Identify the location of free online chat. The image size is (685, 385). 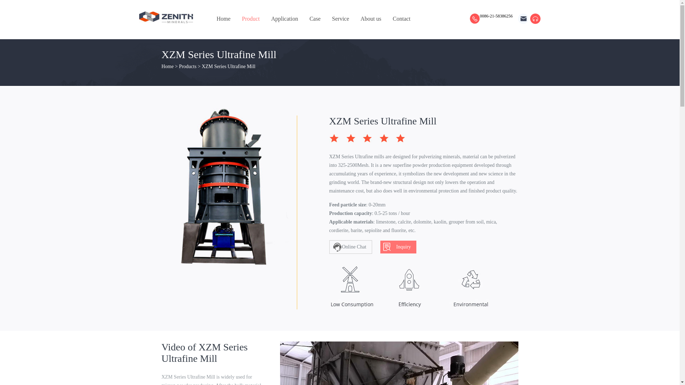
(535, 19).